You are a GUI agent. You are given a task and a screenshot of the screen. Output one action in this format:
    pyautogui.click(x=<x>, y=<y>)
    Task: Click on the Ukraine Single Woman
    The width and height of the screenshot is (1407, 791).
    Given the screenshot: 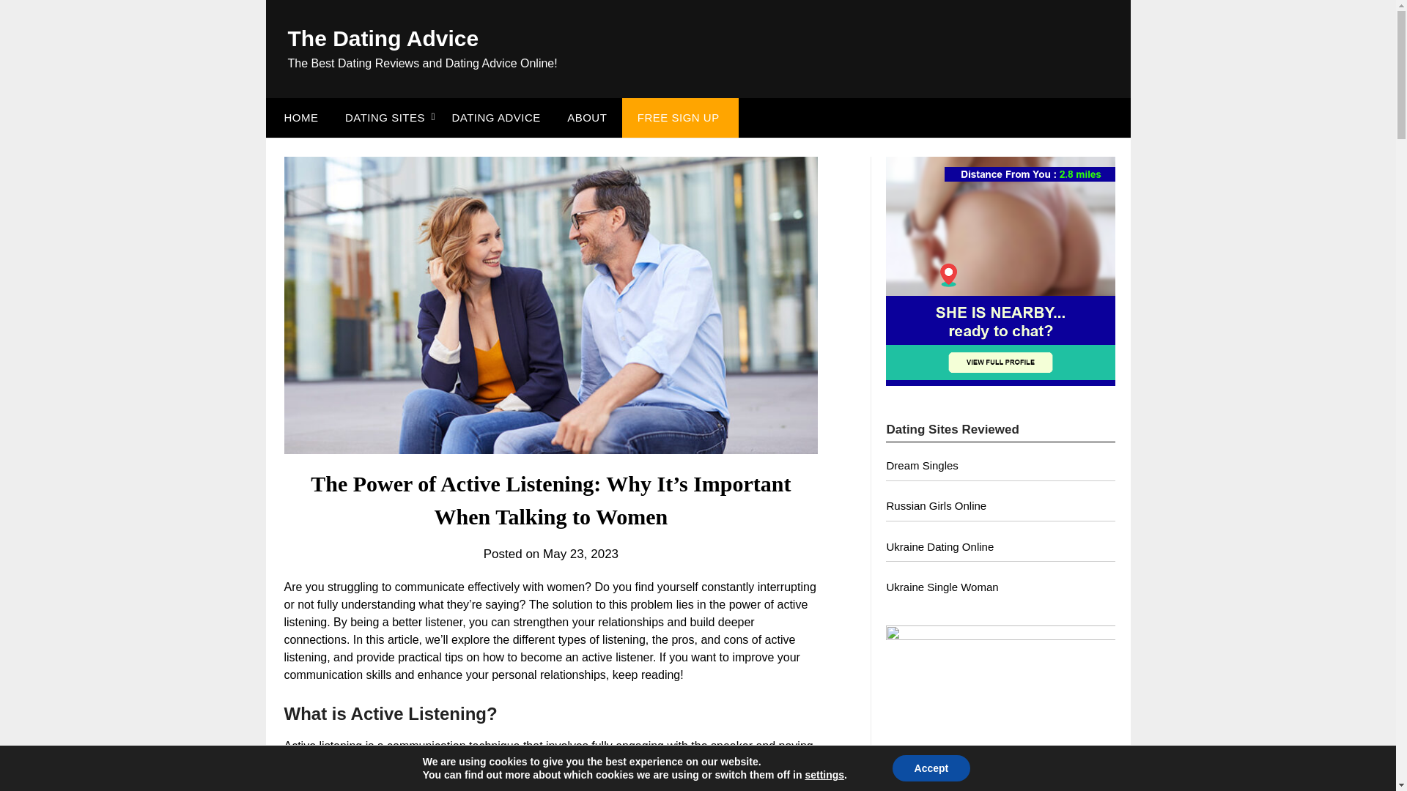 What is the action you would take?
    pyautogui.click(x=942, y=587)
    